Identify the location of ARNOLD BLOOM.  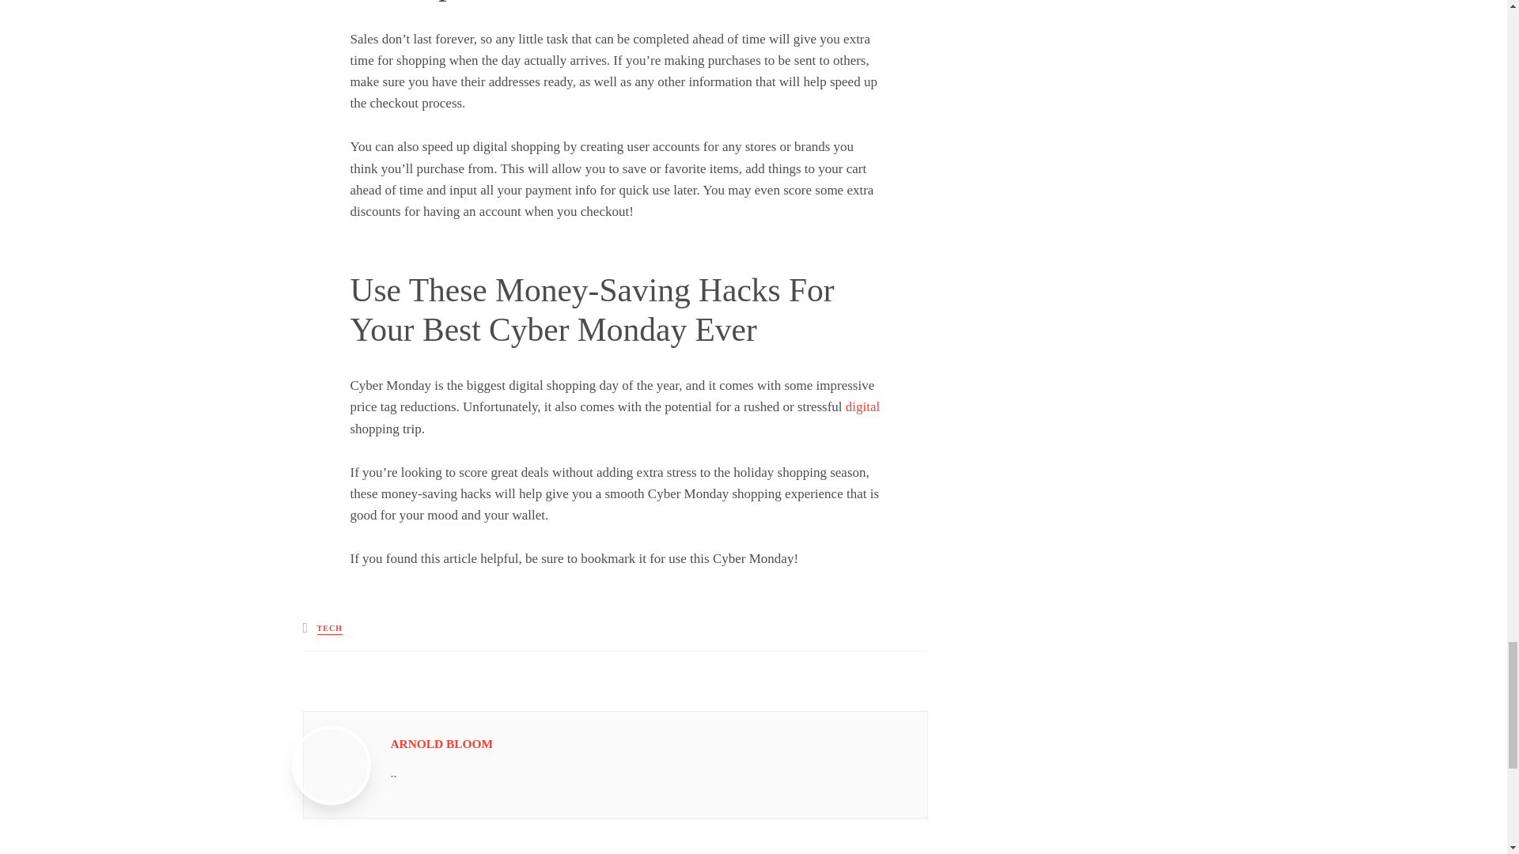
(441, 743).